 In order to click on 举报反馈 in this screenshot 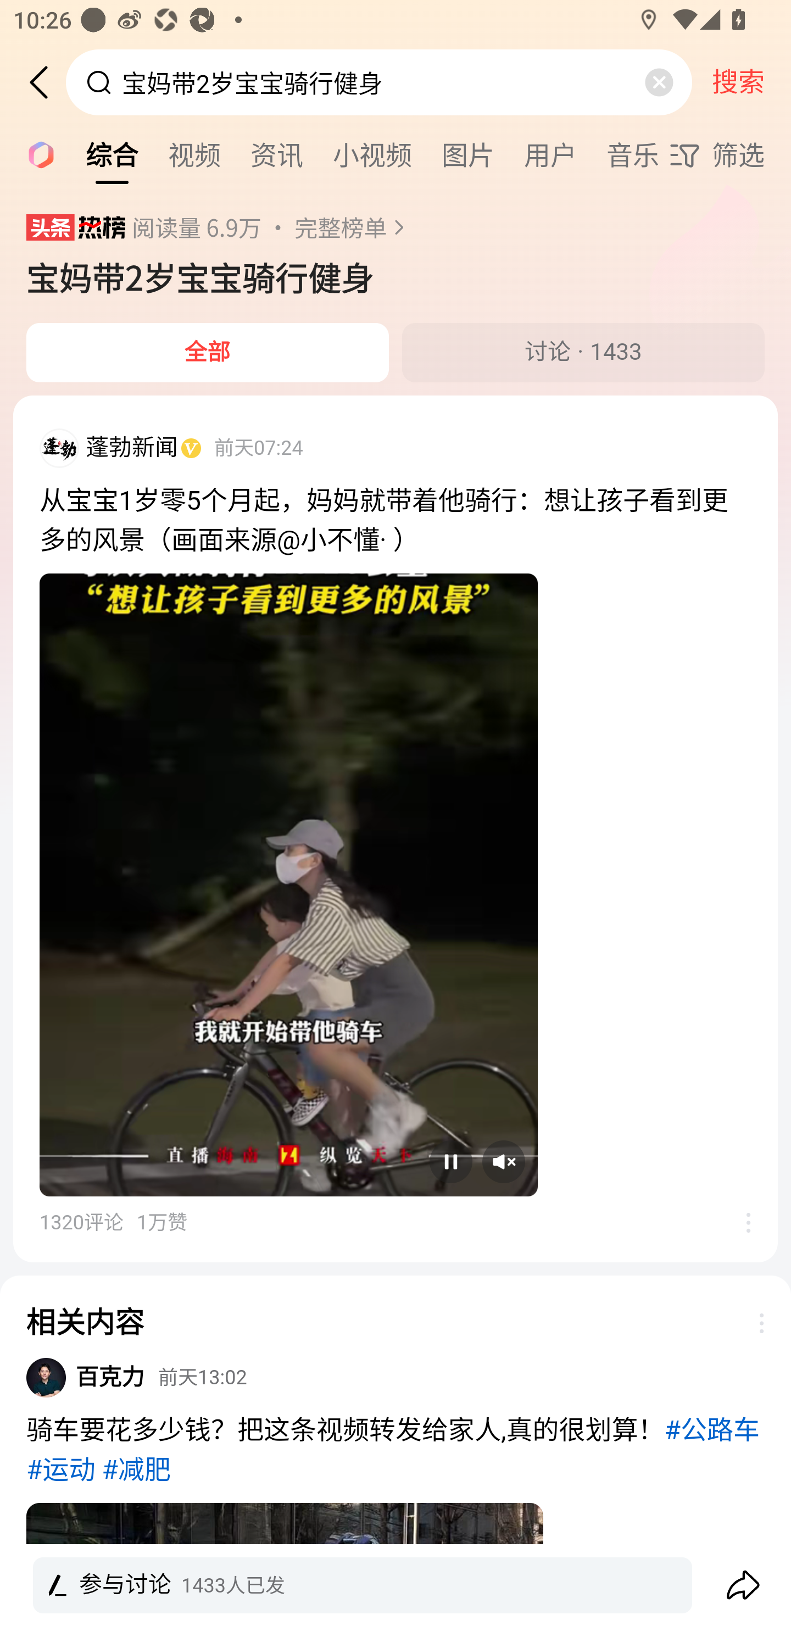, I will do `click(738, 1222)`.